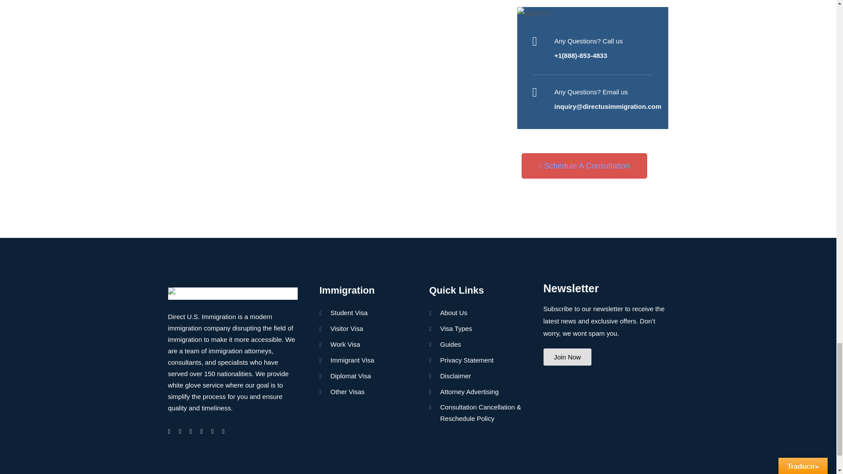 This screenshot has width=843, height=474. Describe the element at coordinates (593, 13) in the screenshot. I see `support-1` at that location.